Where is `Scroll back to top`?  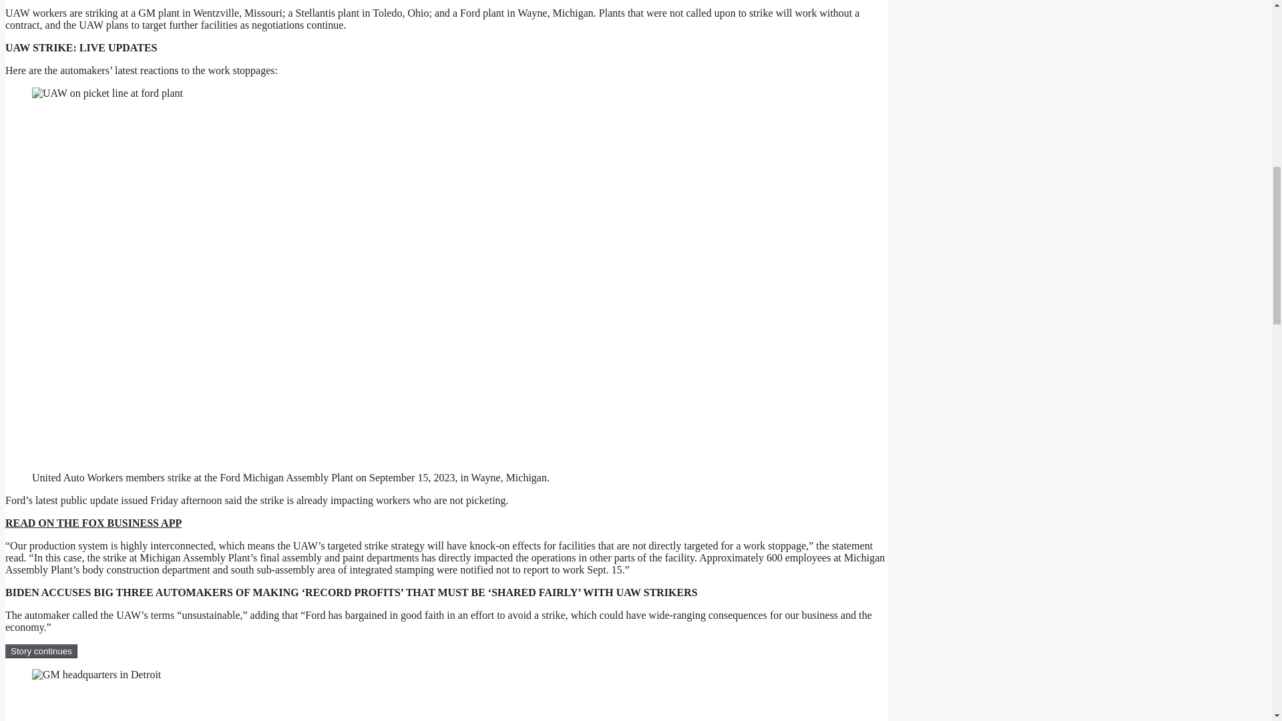 Scroll back to top is located at coordinates (1239, 634).